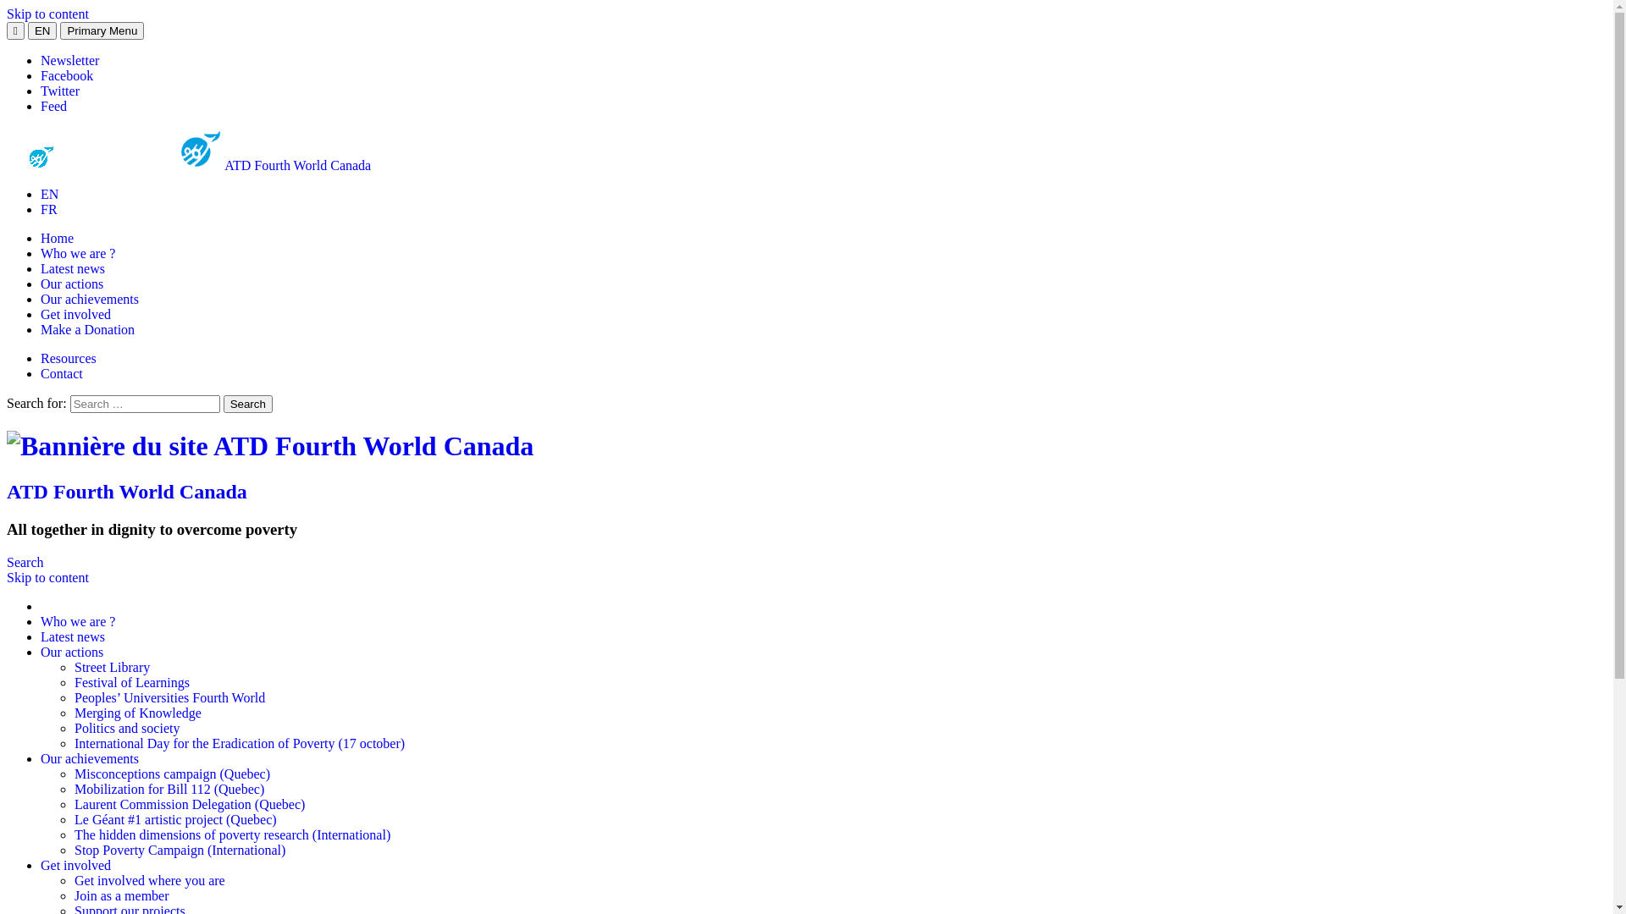 The height and width of the screenshot is (914, 1626). Describe the element at coordinates (69, 61) in the screenshot. I see `Newsletter` at that location.